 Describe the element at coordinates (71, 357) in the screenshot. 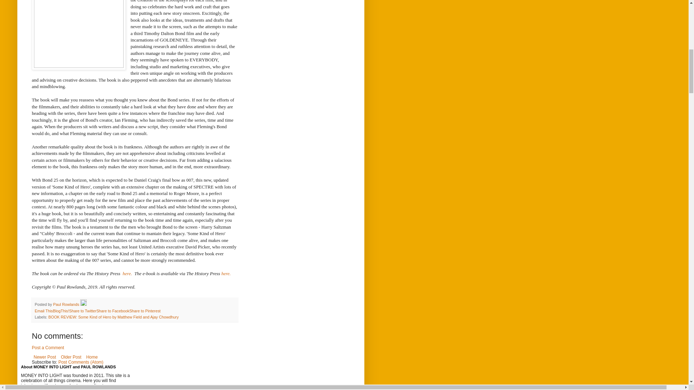

I see `Older Post` at that location.